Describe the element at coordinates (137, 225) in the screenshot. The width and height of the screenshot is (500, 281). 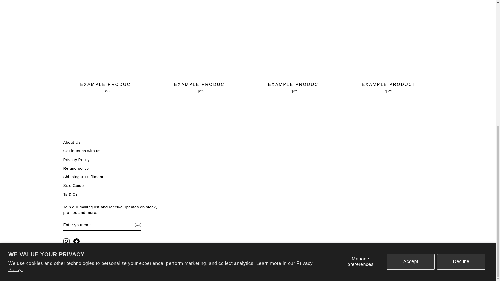
I see `icon-email` at that location.